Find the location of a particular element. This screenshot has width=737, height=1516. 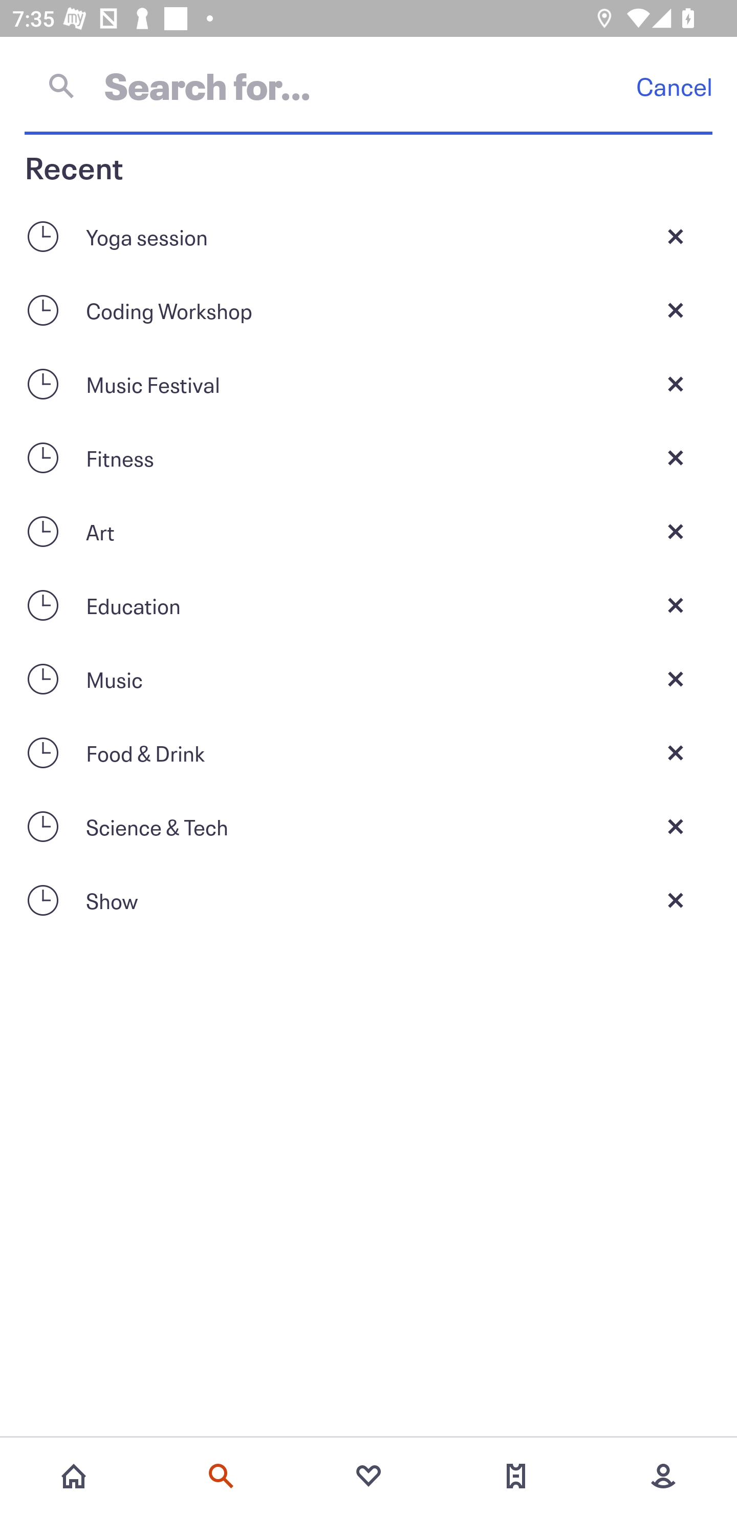

Close current screen is located at coordinates (676, 900).